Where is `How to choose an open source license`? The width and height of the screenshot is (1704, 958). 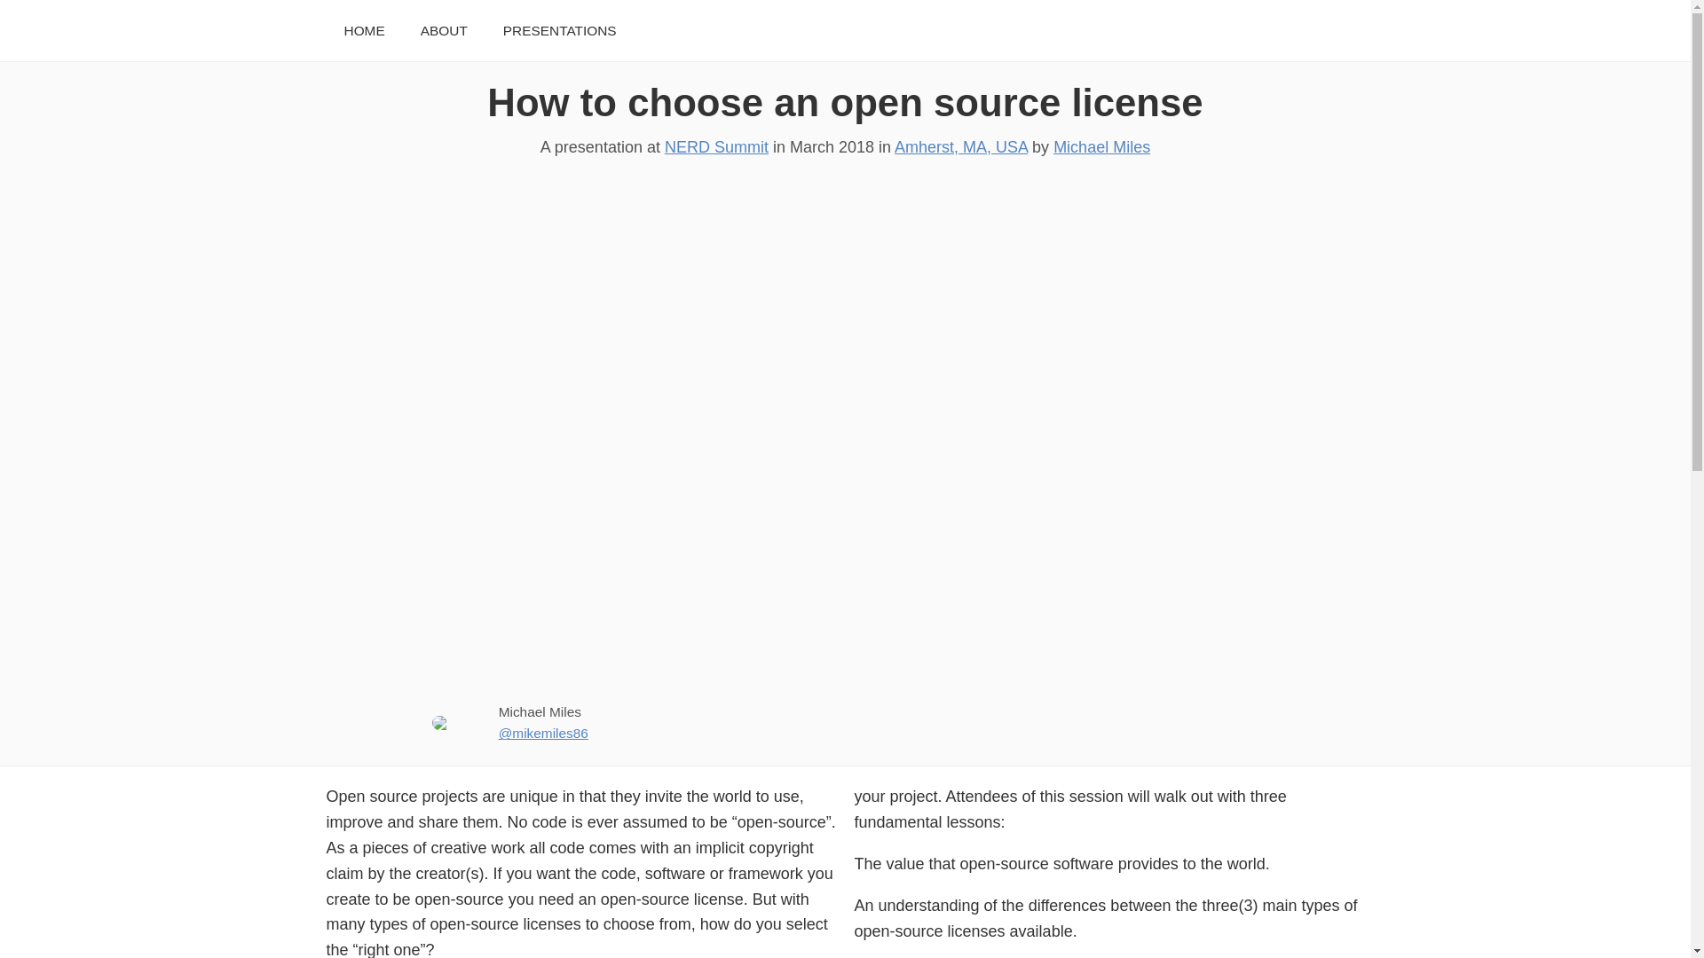 How to choose an open source license is located at coordinates (845, 102).